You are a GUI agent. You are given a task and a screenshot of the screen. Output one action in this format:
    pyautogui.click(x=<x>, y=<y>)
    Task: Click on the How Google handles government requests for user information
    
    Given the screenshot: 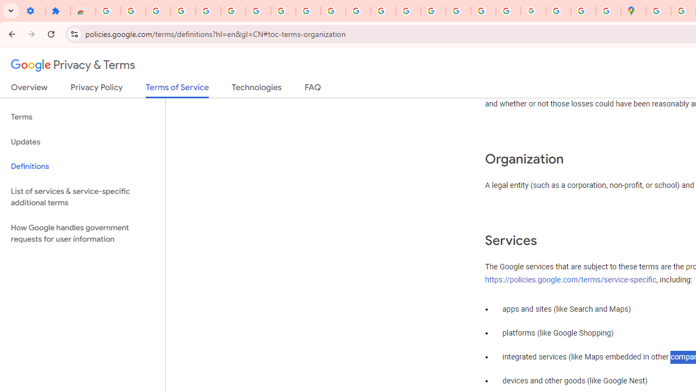 What is the action you would take?
    pyautogui.click(x=83, y=234)
    